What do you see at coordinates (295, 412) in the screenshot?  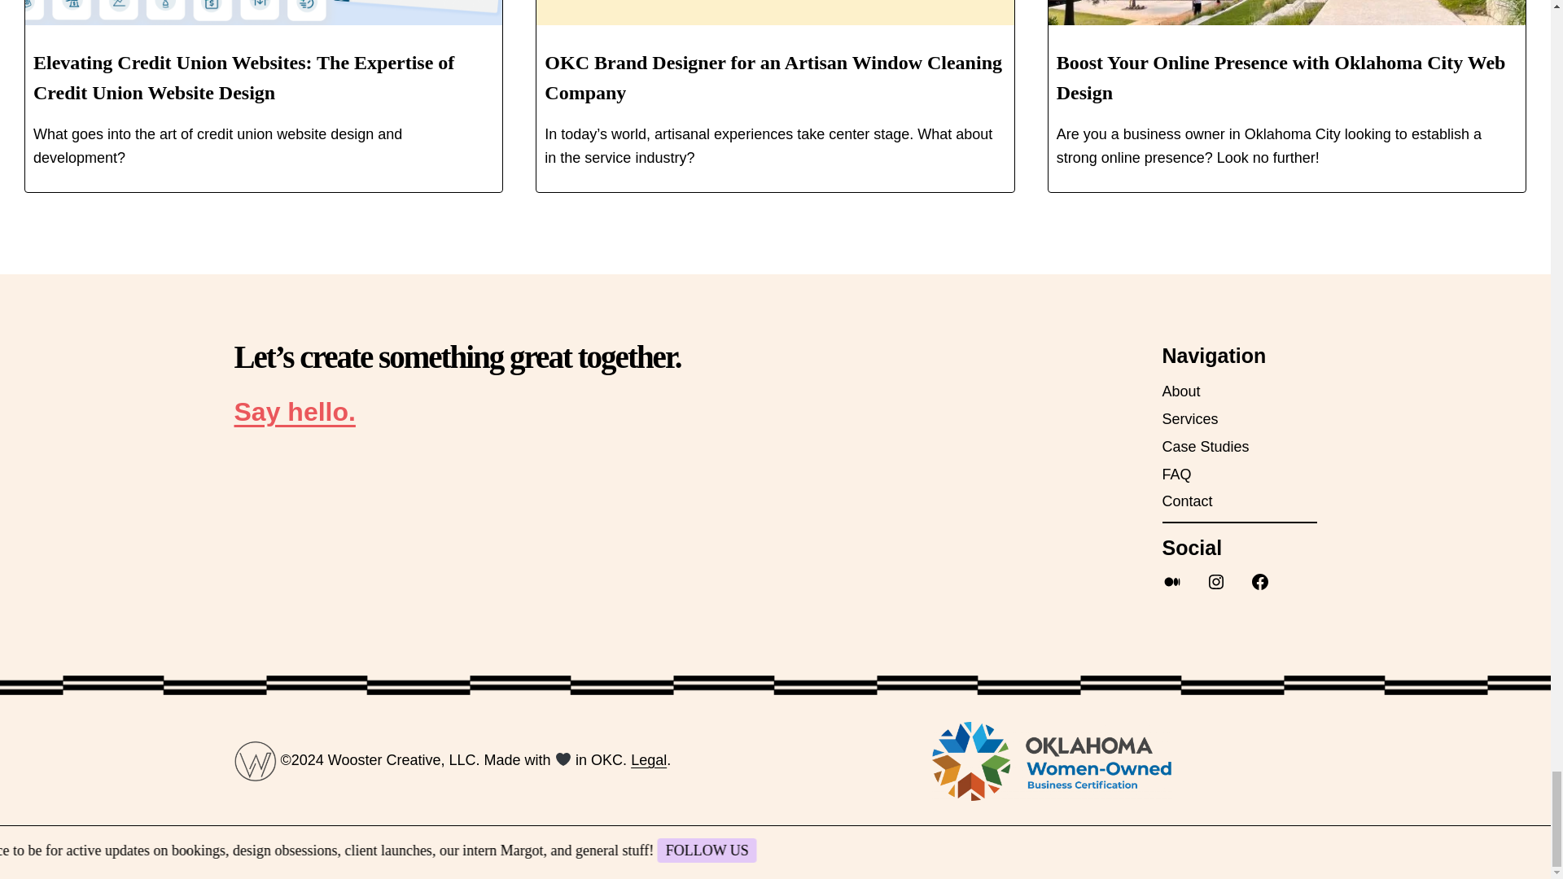 I see `Say hello.` at bounding box center [295, 412].